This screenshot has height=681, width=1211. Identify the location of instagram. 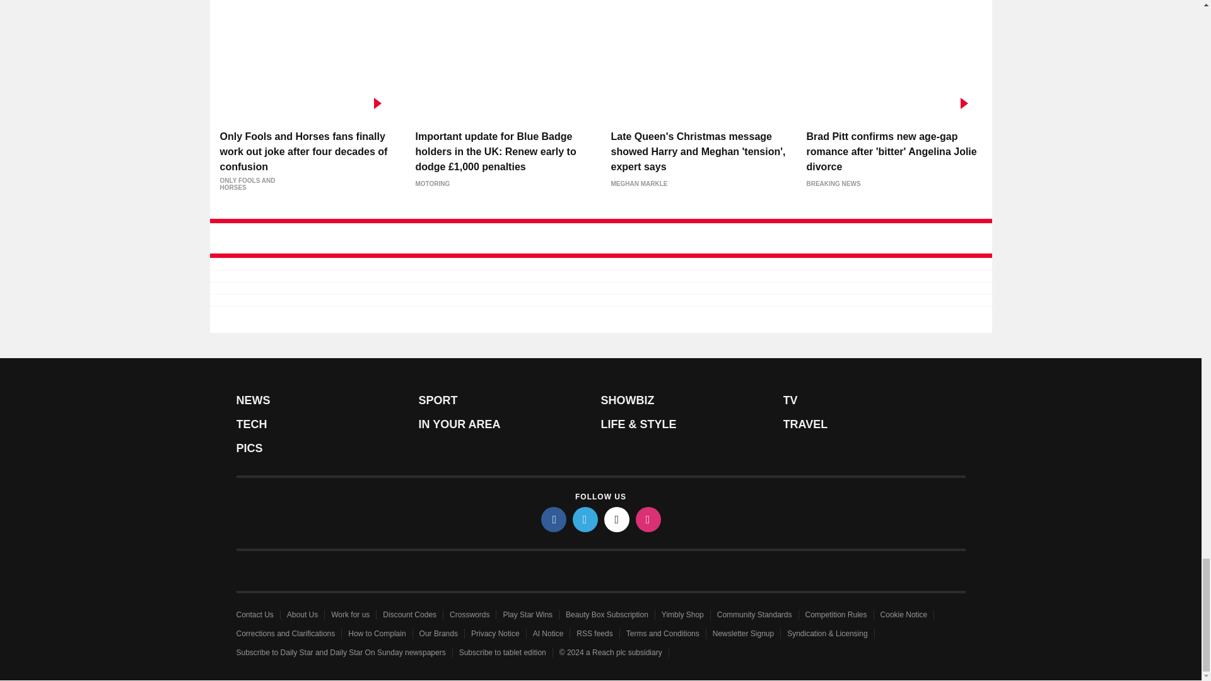
(648, 519).